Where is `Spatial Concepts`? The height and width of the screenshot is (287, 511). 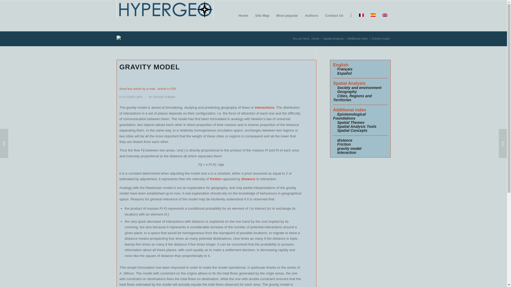 Spatial Concepts is located at coordinates (352, 130).